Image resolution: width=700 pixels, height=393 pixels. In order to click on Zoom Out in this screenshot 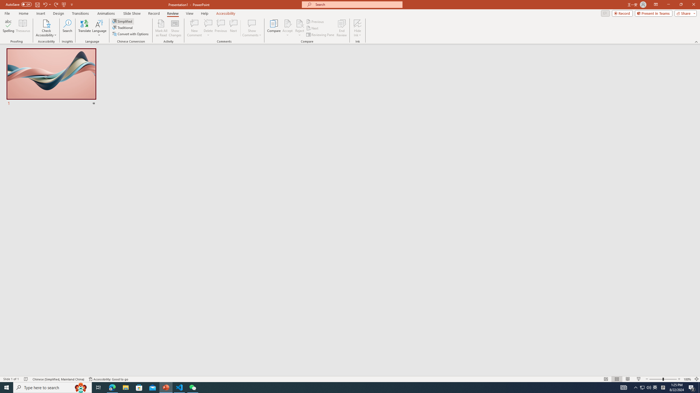, I will do `click(656, 379)`.